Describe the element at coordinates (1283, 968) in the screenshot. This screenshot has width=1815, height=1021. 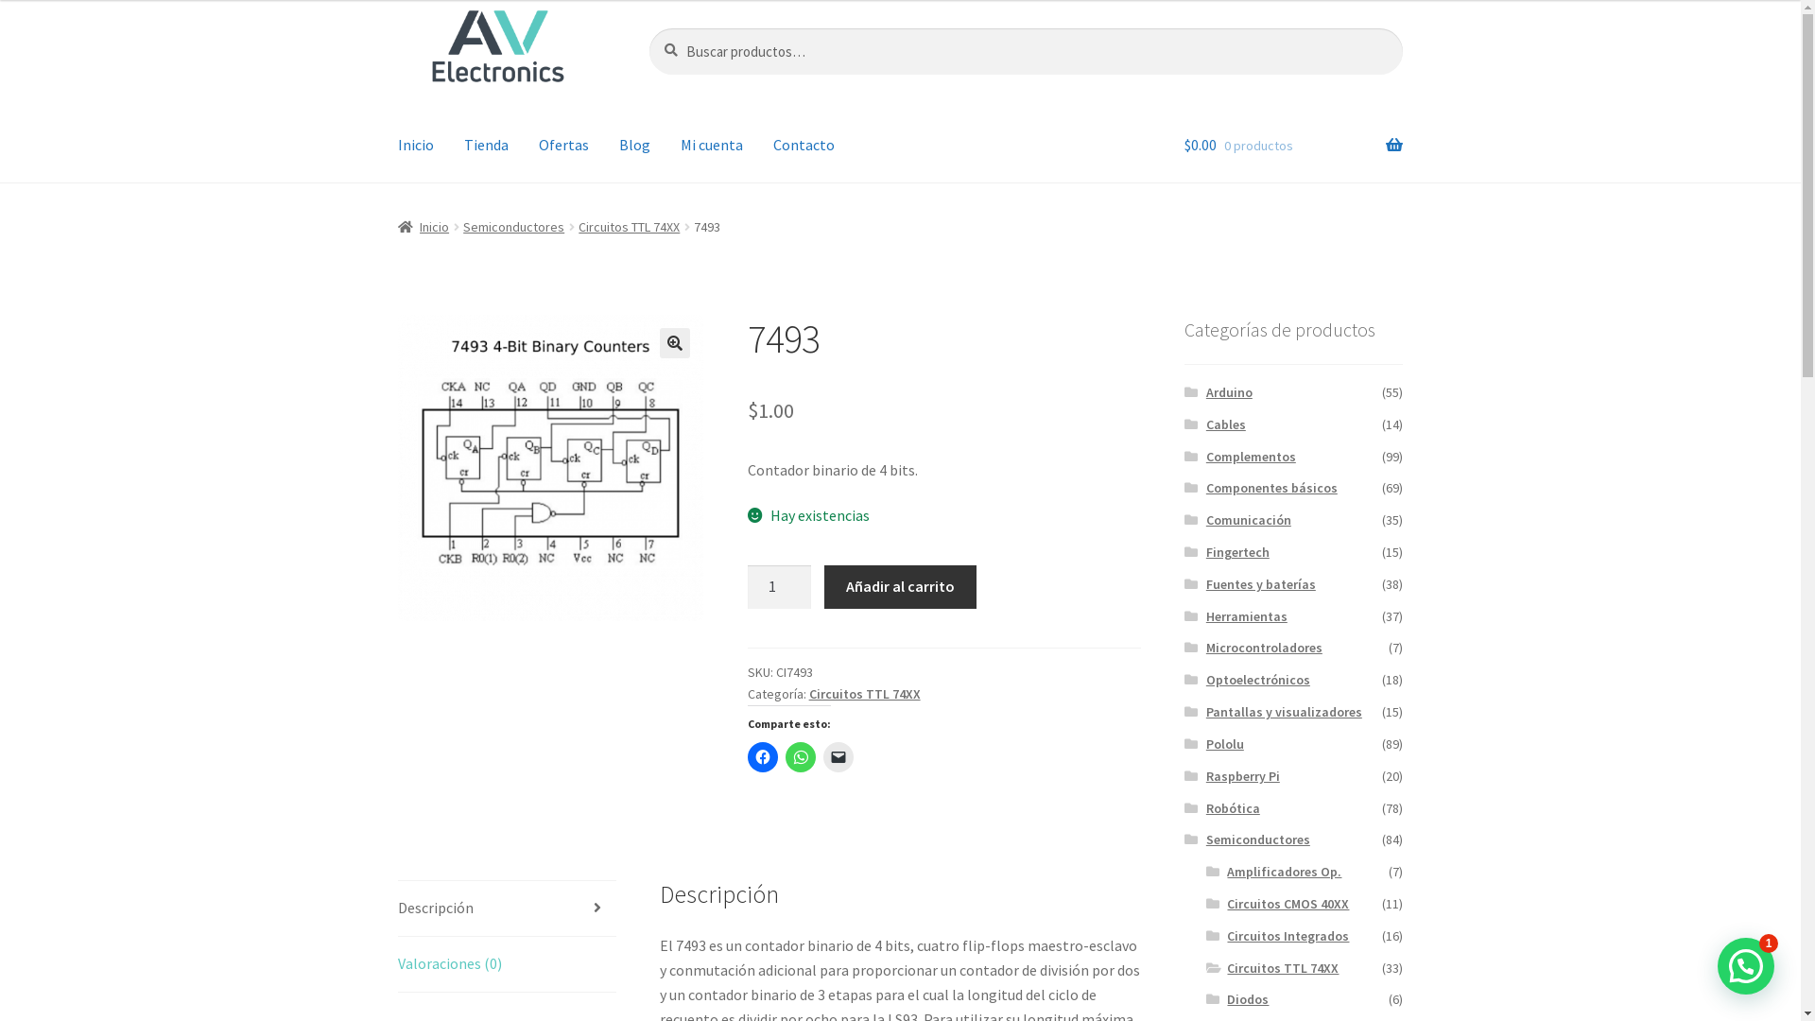
I see `Circuitos TTL 74XX` at that location.